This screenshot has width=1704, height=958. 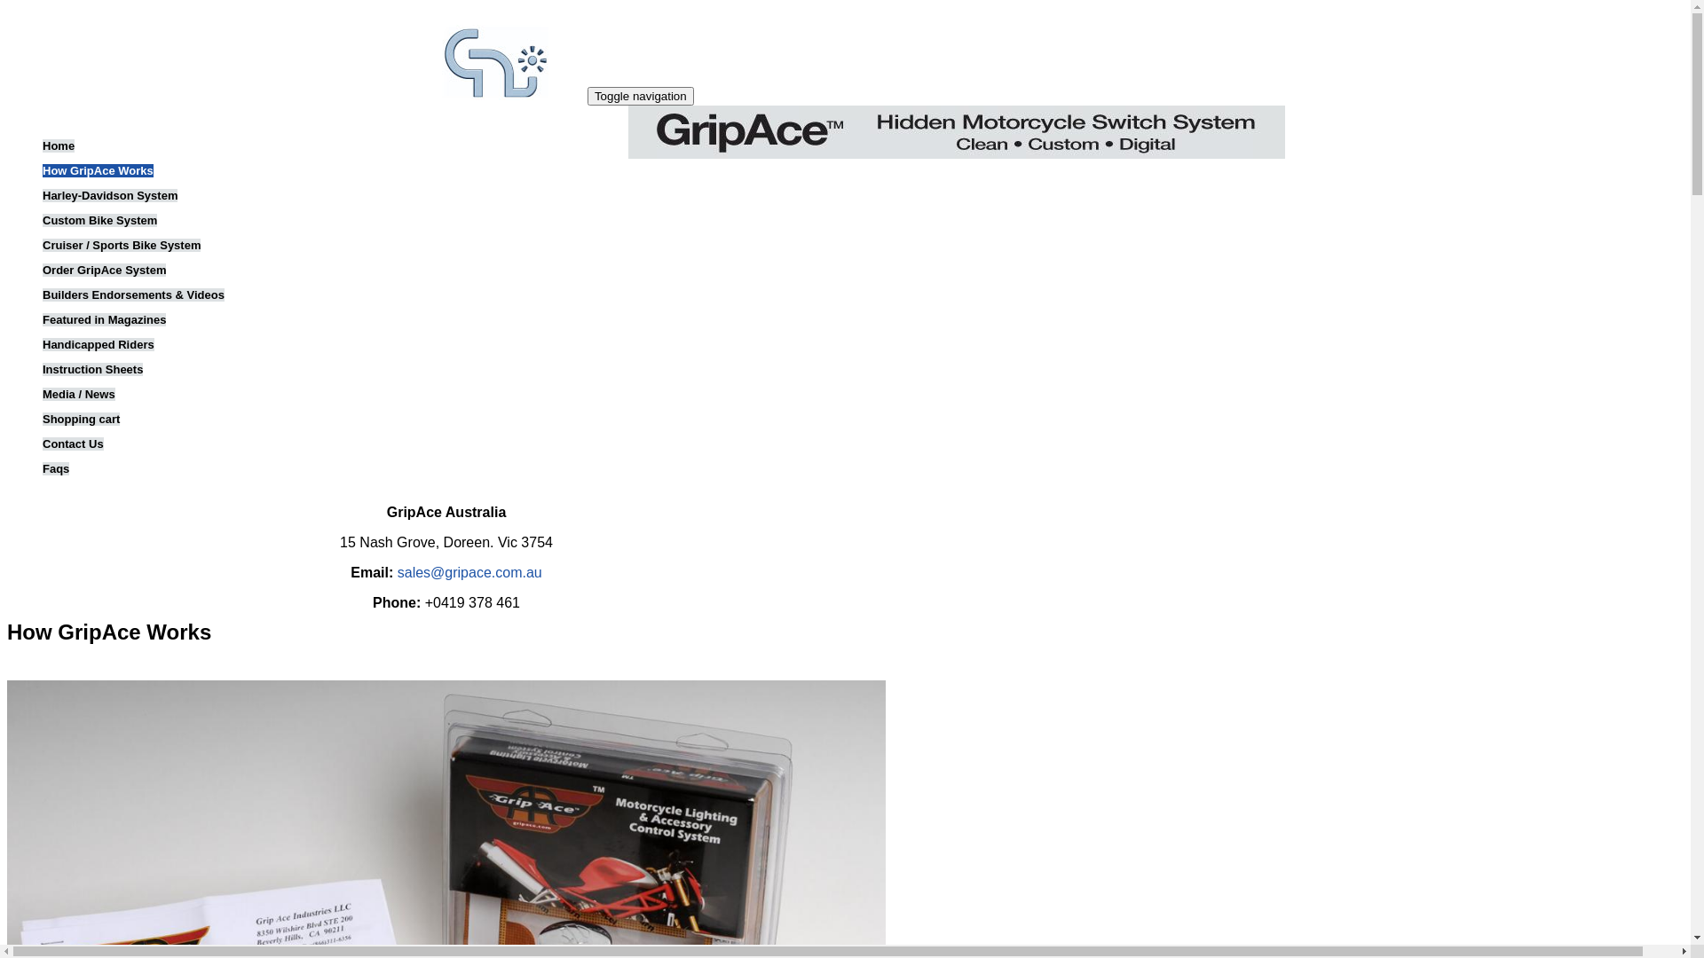 I want to click on Shopping cart, so click(x=82, y=419).